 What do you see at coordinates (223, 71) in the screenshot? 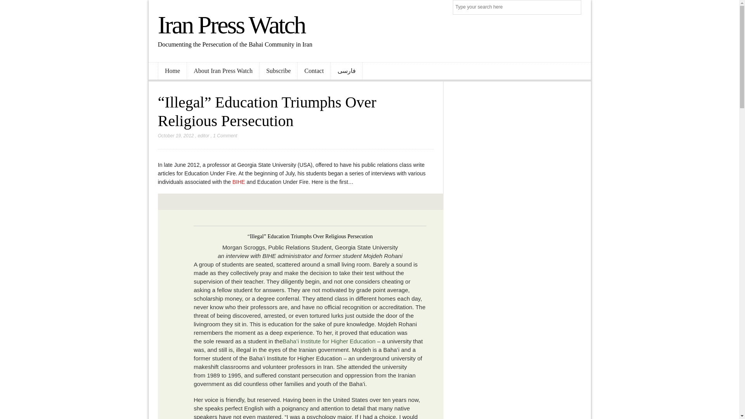
I see `About Iran Press Watch` at bounding box center [223, 71].